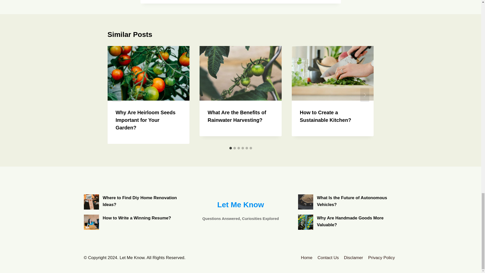 This screenshot has height=273, width=485. What do you see at coordinates (91, 222) in the screenshot?
I see `How to Write a Winning Resume?` at bounding box center [91, 222].